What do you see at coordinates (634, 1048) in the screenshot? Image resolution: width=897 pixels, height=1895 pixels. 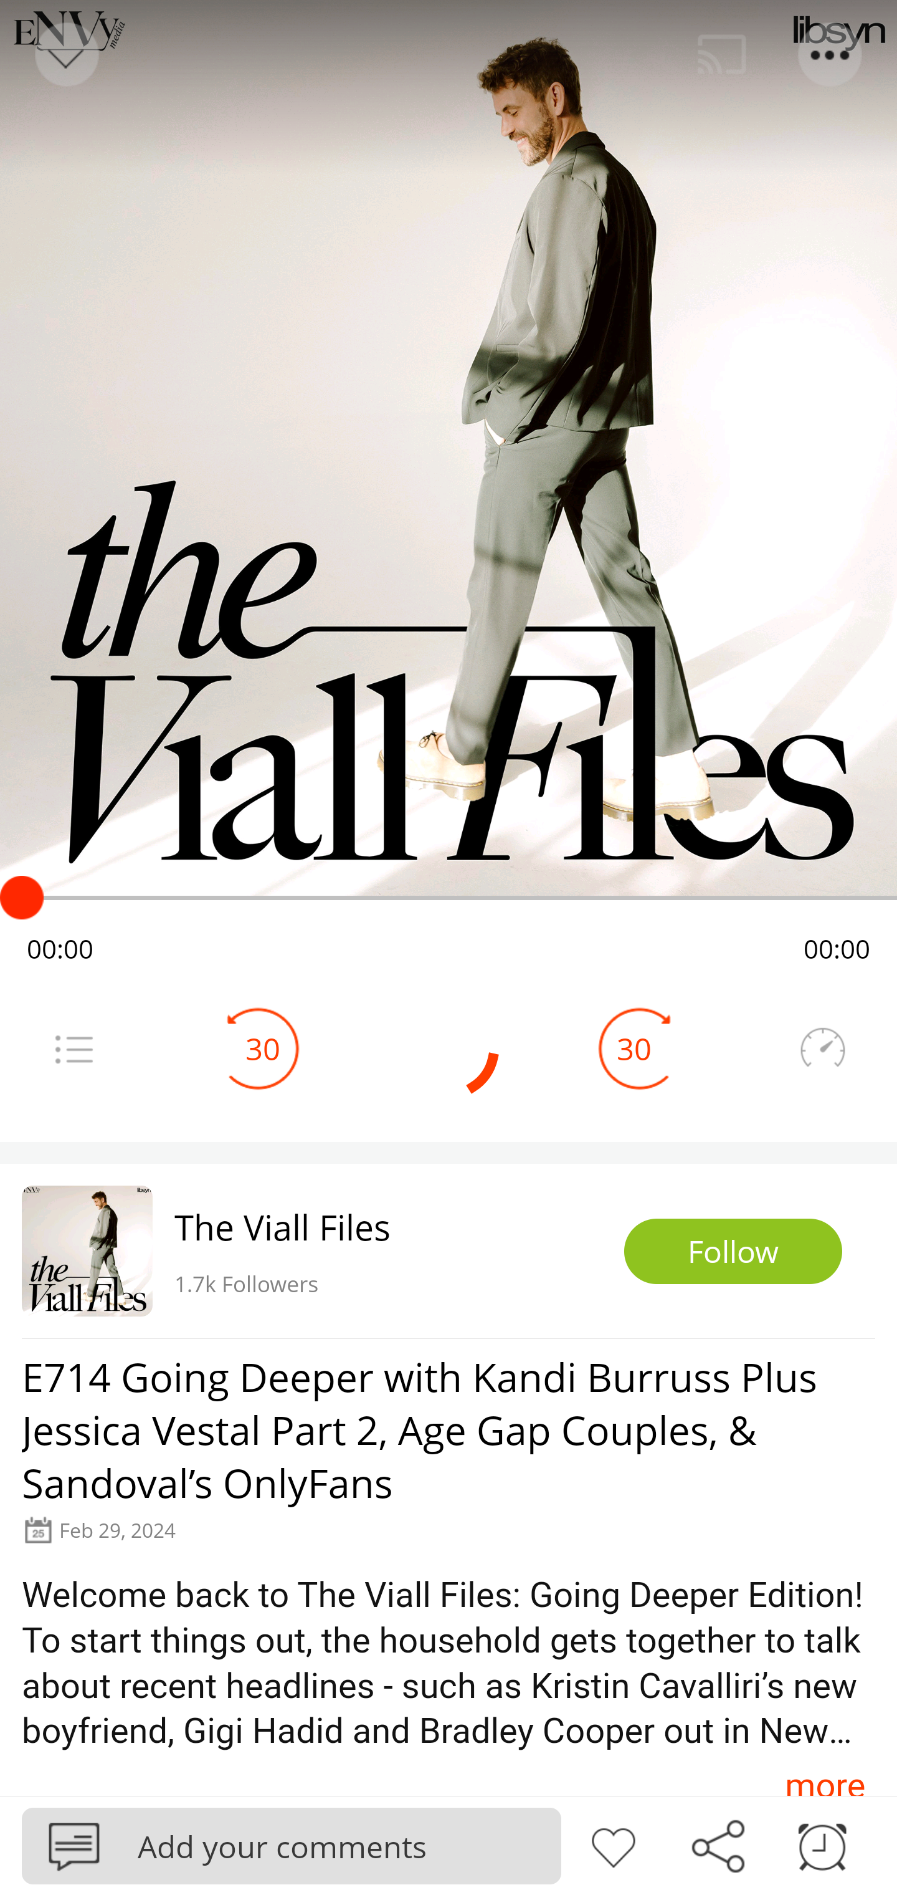 I see `30 Seek Forward` at bounding box center [634, 1048].